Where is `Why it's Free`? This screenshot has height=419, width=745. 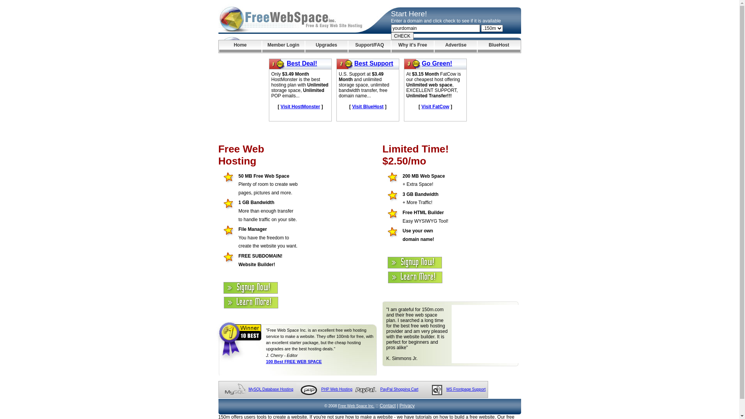 Why it's Free is located at coordinates (413, 47).